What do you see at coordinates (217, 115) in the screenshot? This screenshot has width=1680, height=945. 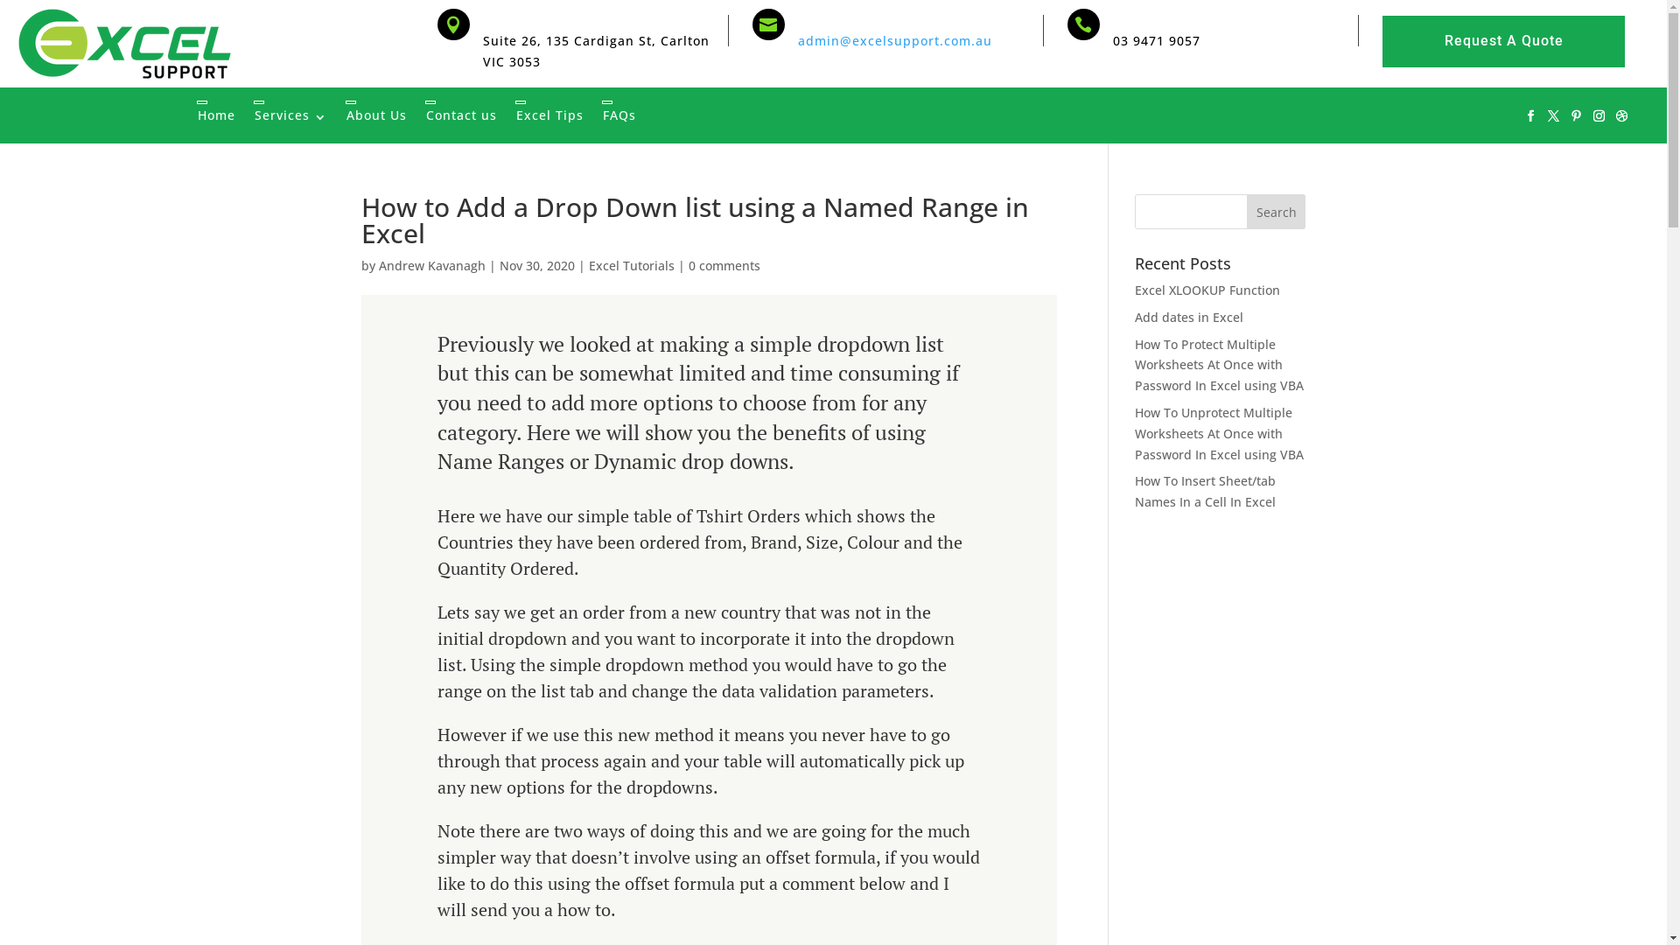 I see `Home` at bounding box center [217, 115].